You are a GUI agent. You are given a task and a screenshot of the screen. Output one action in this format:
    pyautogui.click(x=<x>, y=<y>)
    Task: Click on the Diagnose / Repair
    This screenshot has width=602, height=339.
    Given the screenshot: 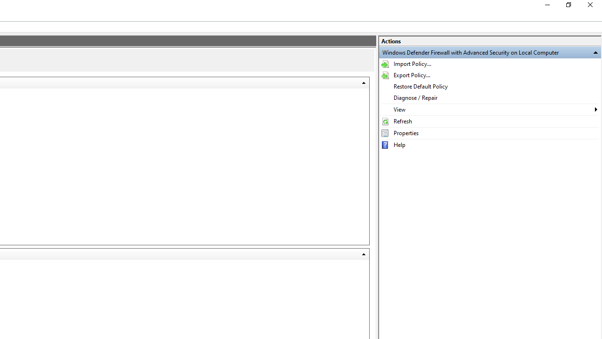 What is the action you would take?
    pyautogui.click(x=490, y=98)
    